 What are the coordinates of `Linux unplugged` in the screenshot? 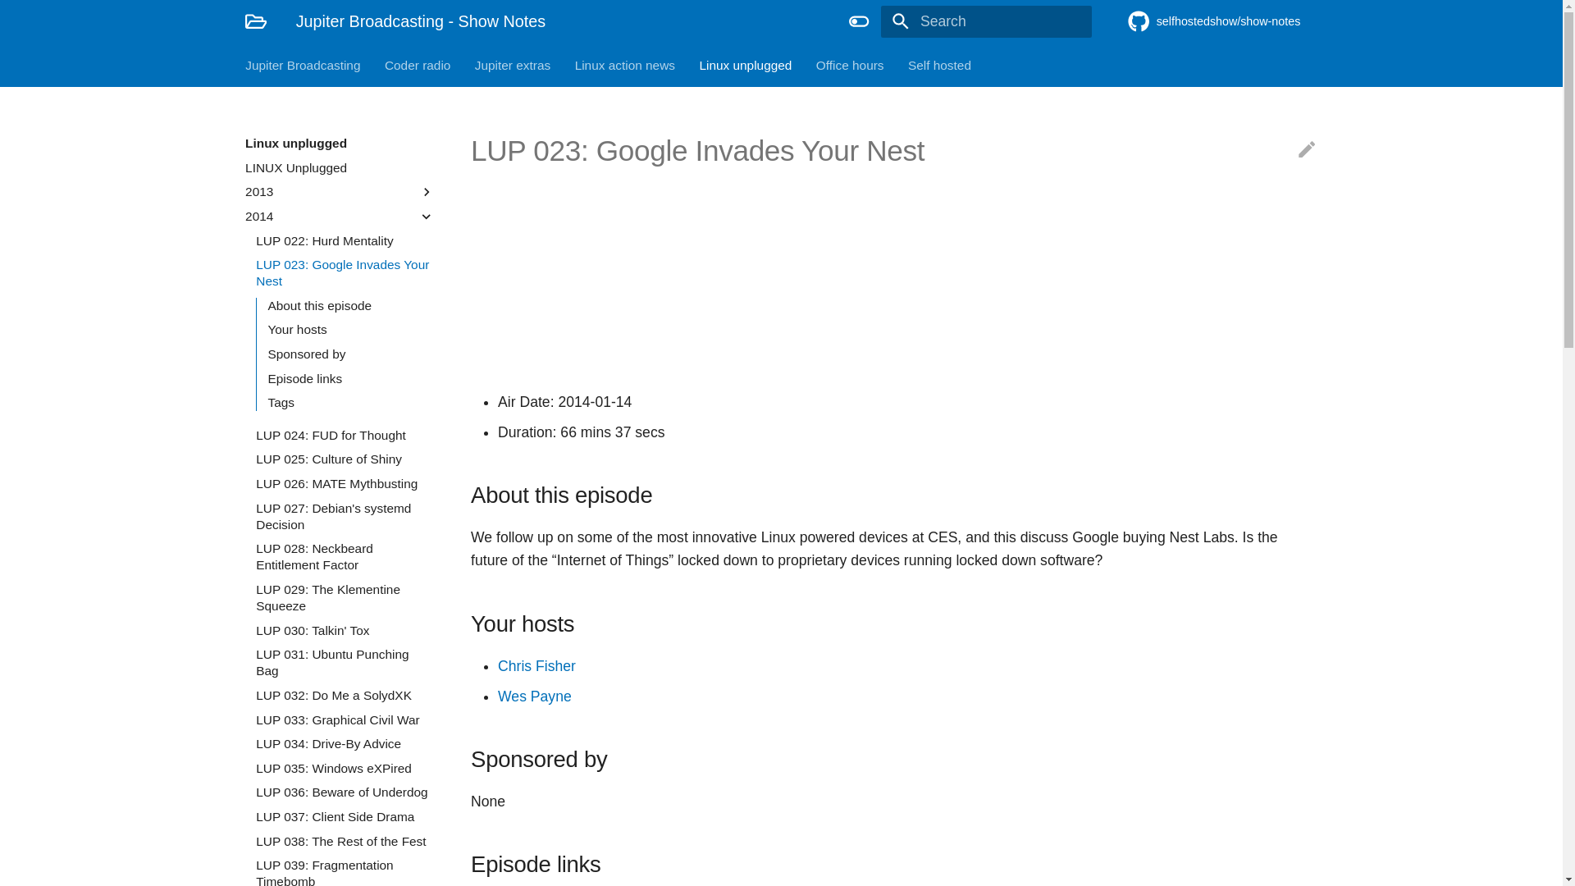 It's located at (745, 64).